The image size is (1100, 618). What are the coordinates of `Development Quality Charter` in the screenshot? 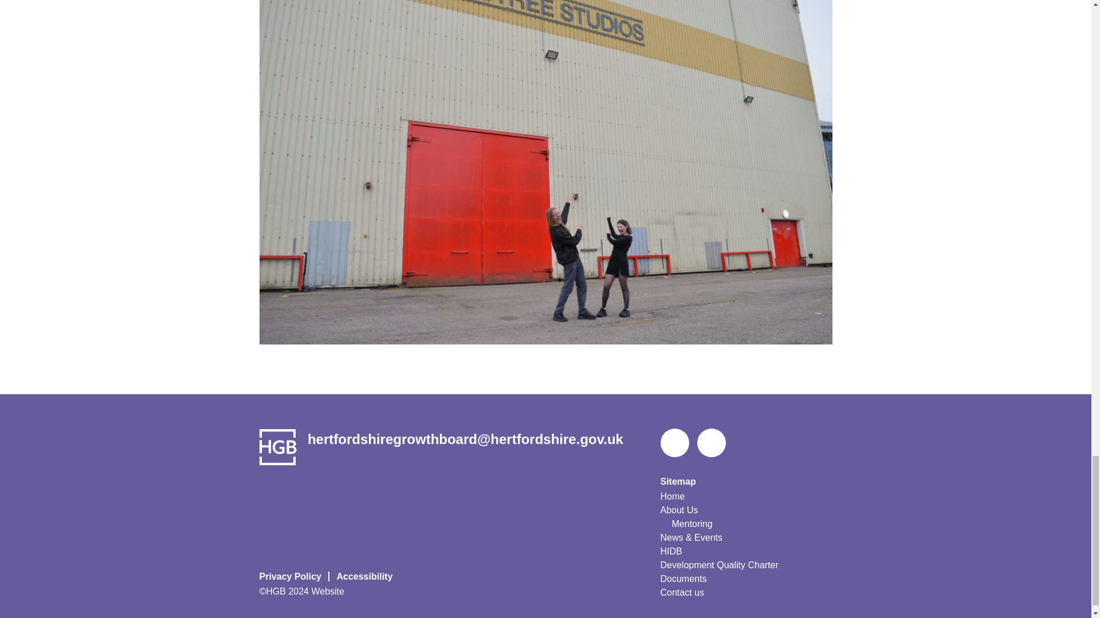 It's located at (718, 565).